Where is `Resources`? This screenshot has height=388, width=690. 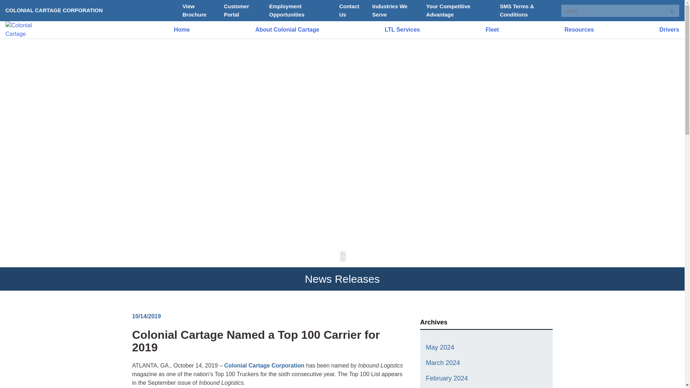 Resources is located at coordinates (579, 30).